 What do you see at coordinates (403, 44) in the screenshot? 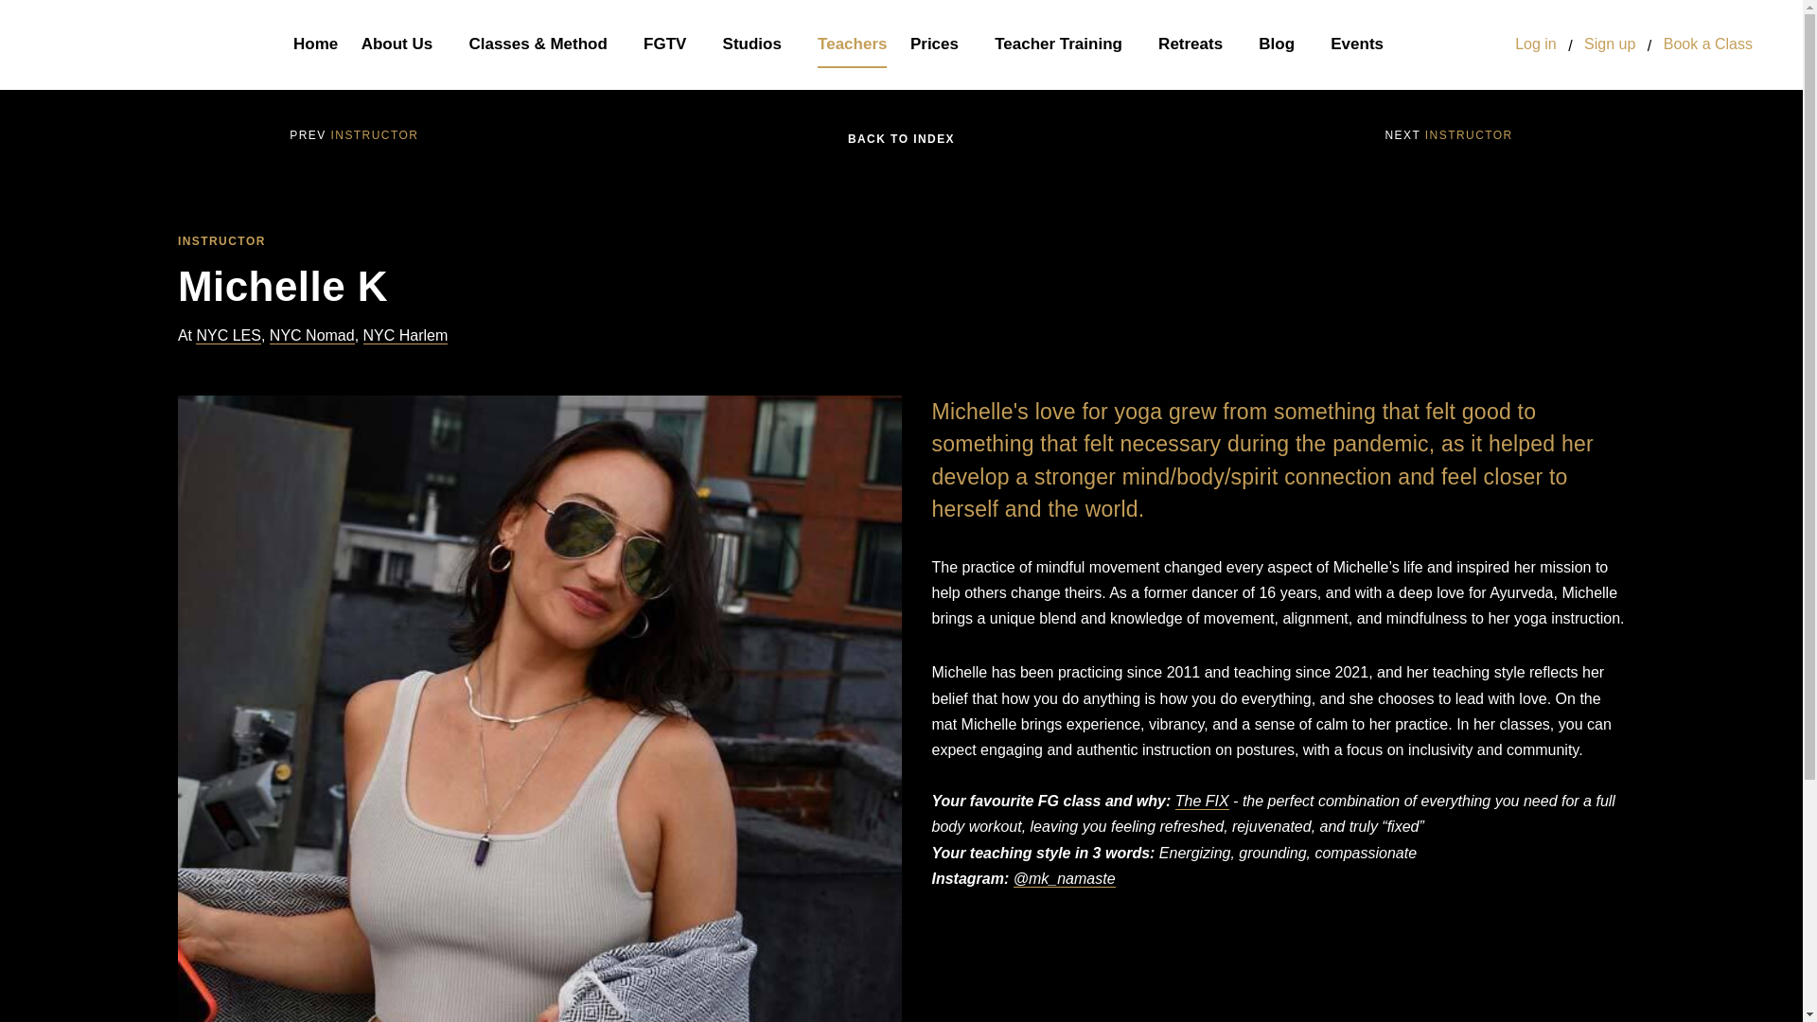
I see `About Us` at bounding box center [403, 44].